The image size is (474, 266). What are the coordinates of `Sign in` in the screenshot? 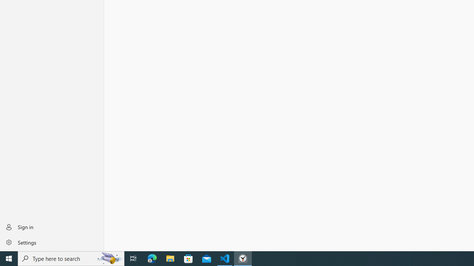 It's located at (52, 227).